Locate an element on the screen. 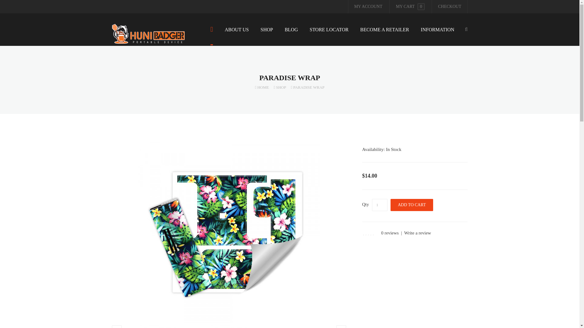 This screenshot has height=328, width=584. CHECKOUT is located at coordinates (450, 7).